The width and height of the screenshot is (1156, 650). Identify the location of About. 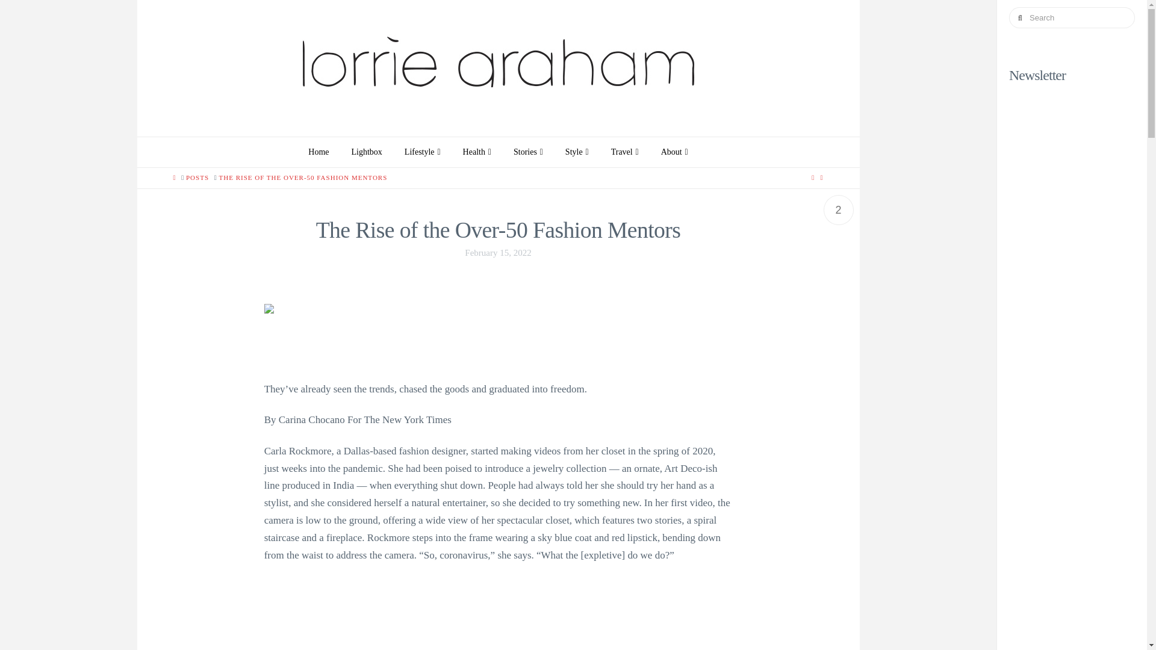
(674, 152).